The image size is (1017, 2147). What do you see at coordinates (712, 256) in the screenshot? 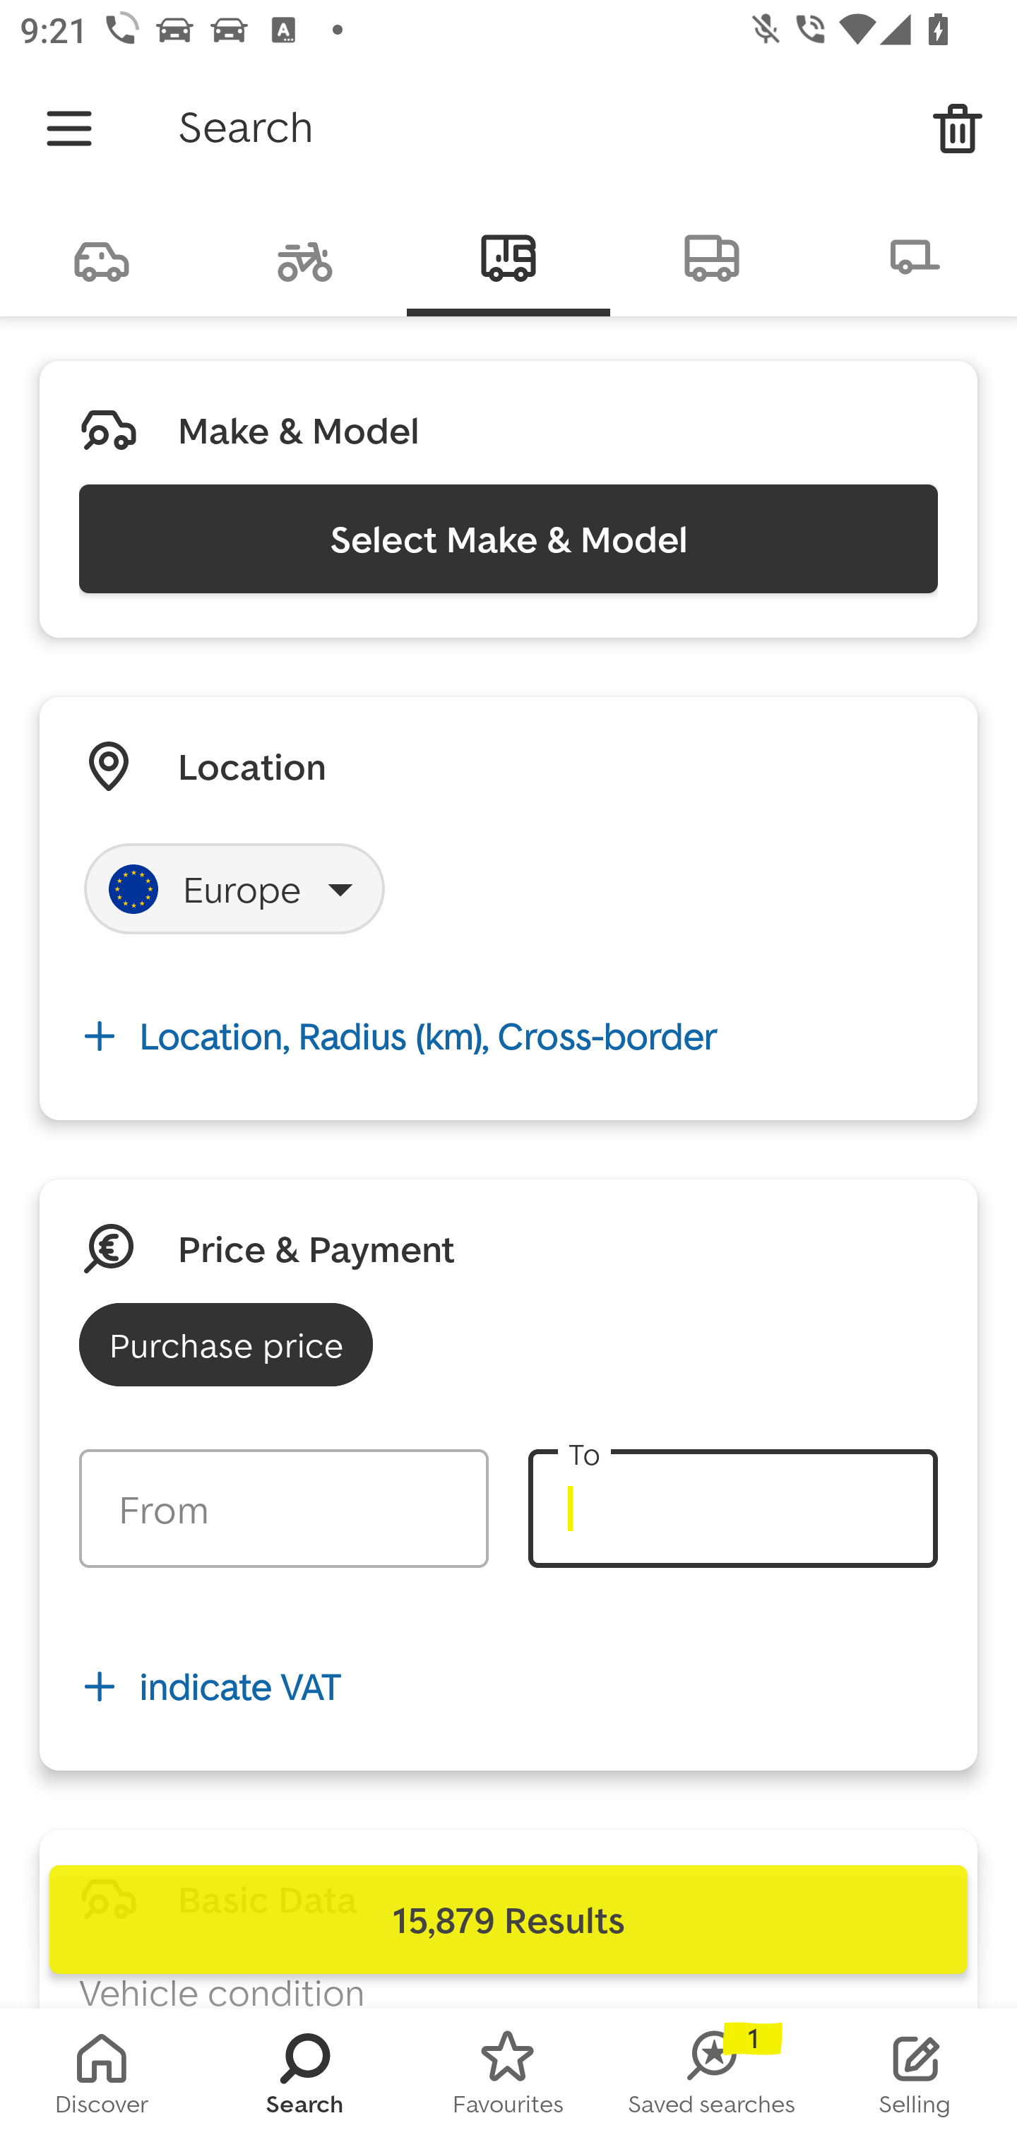
I see `TRUCKS_SEARCH` at bounding box center [712, 256].